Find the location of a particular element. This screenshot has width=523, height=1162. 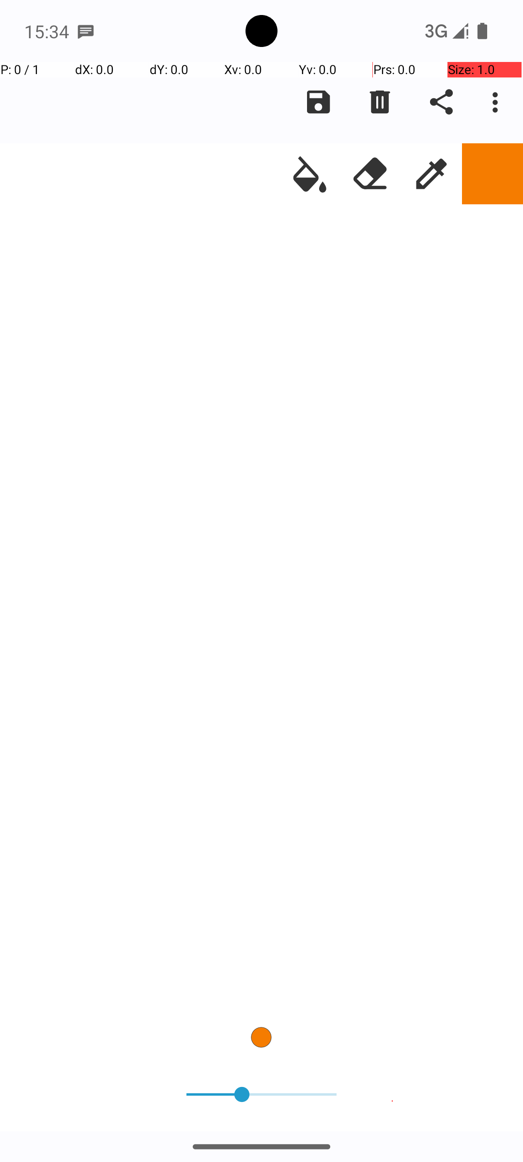

Bucket fill is located at coordinates (309, 174).